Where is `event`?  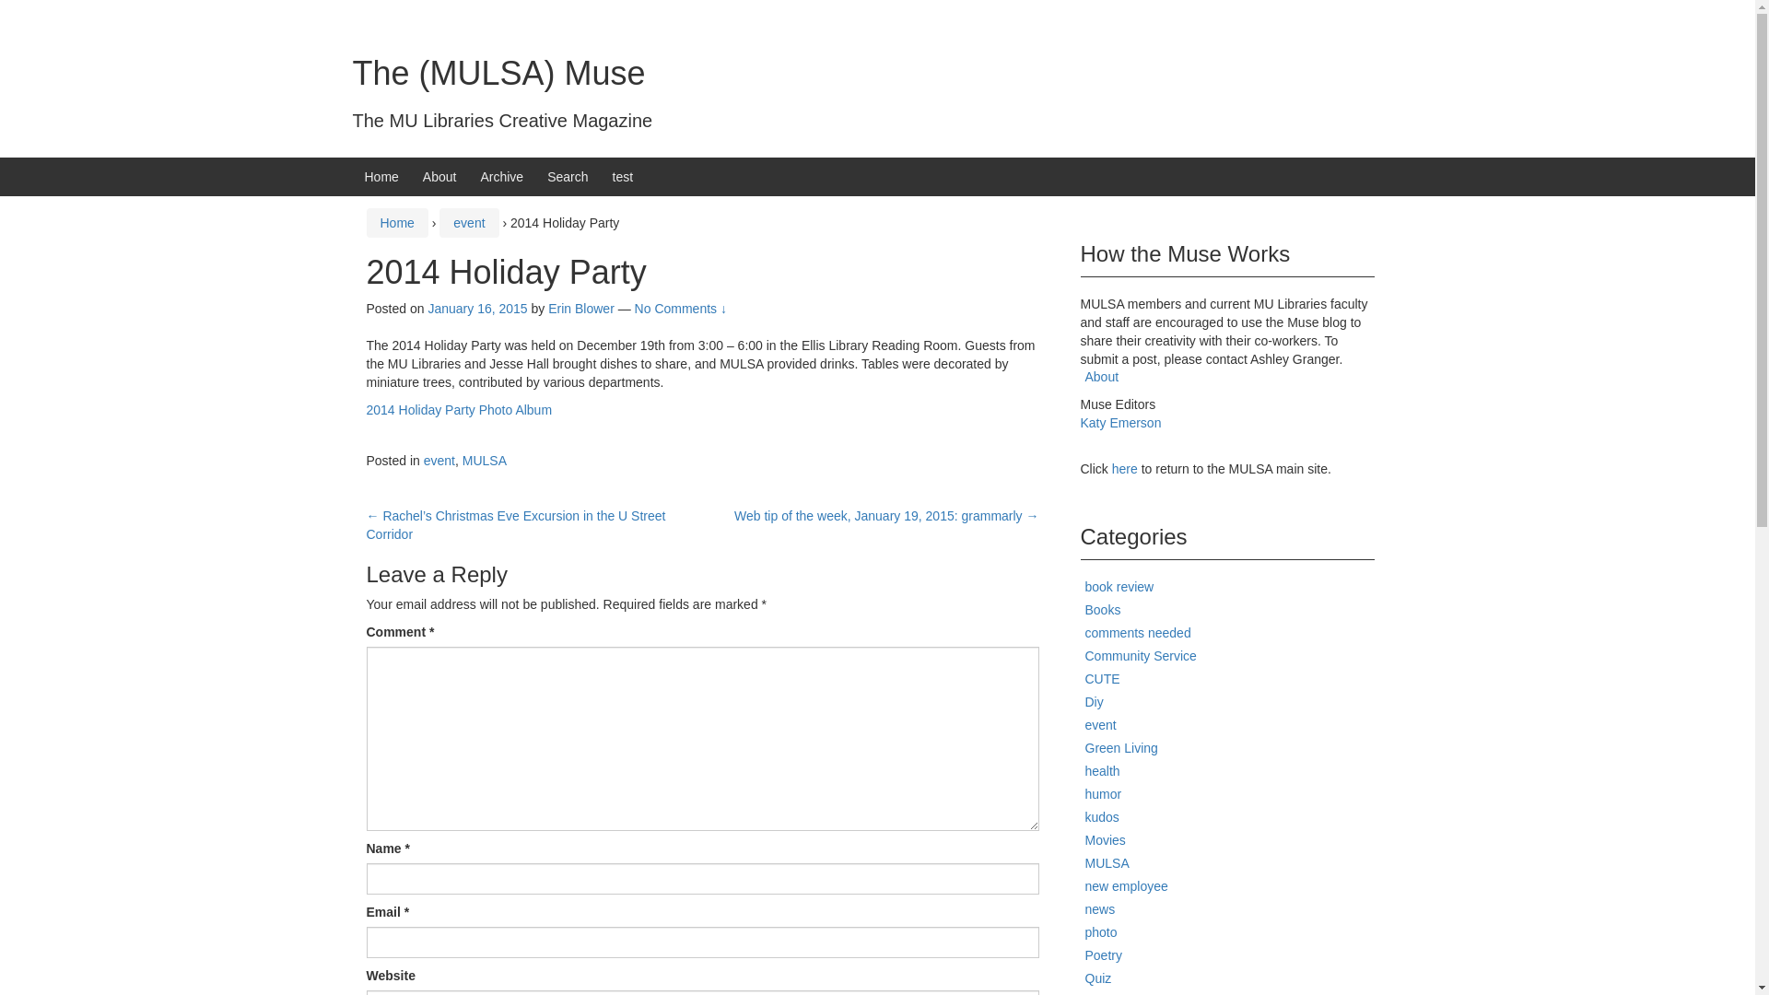 event is located at coordinates (1100, 724).